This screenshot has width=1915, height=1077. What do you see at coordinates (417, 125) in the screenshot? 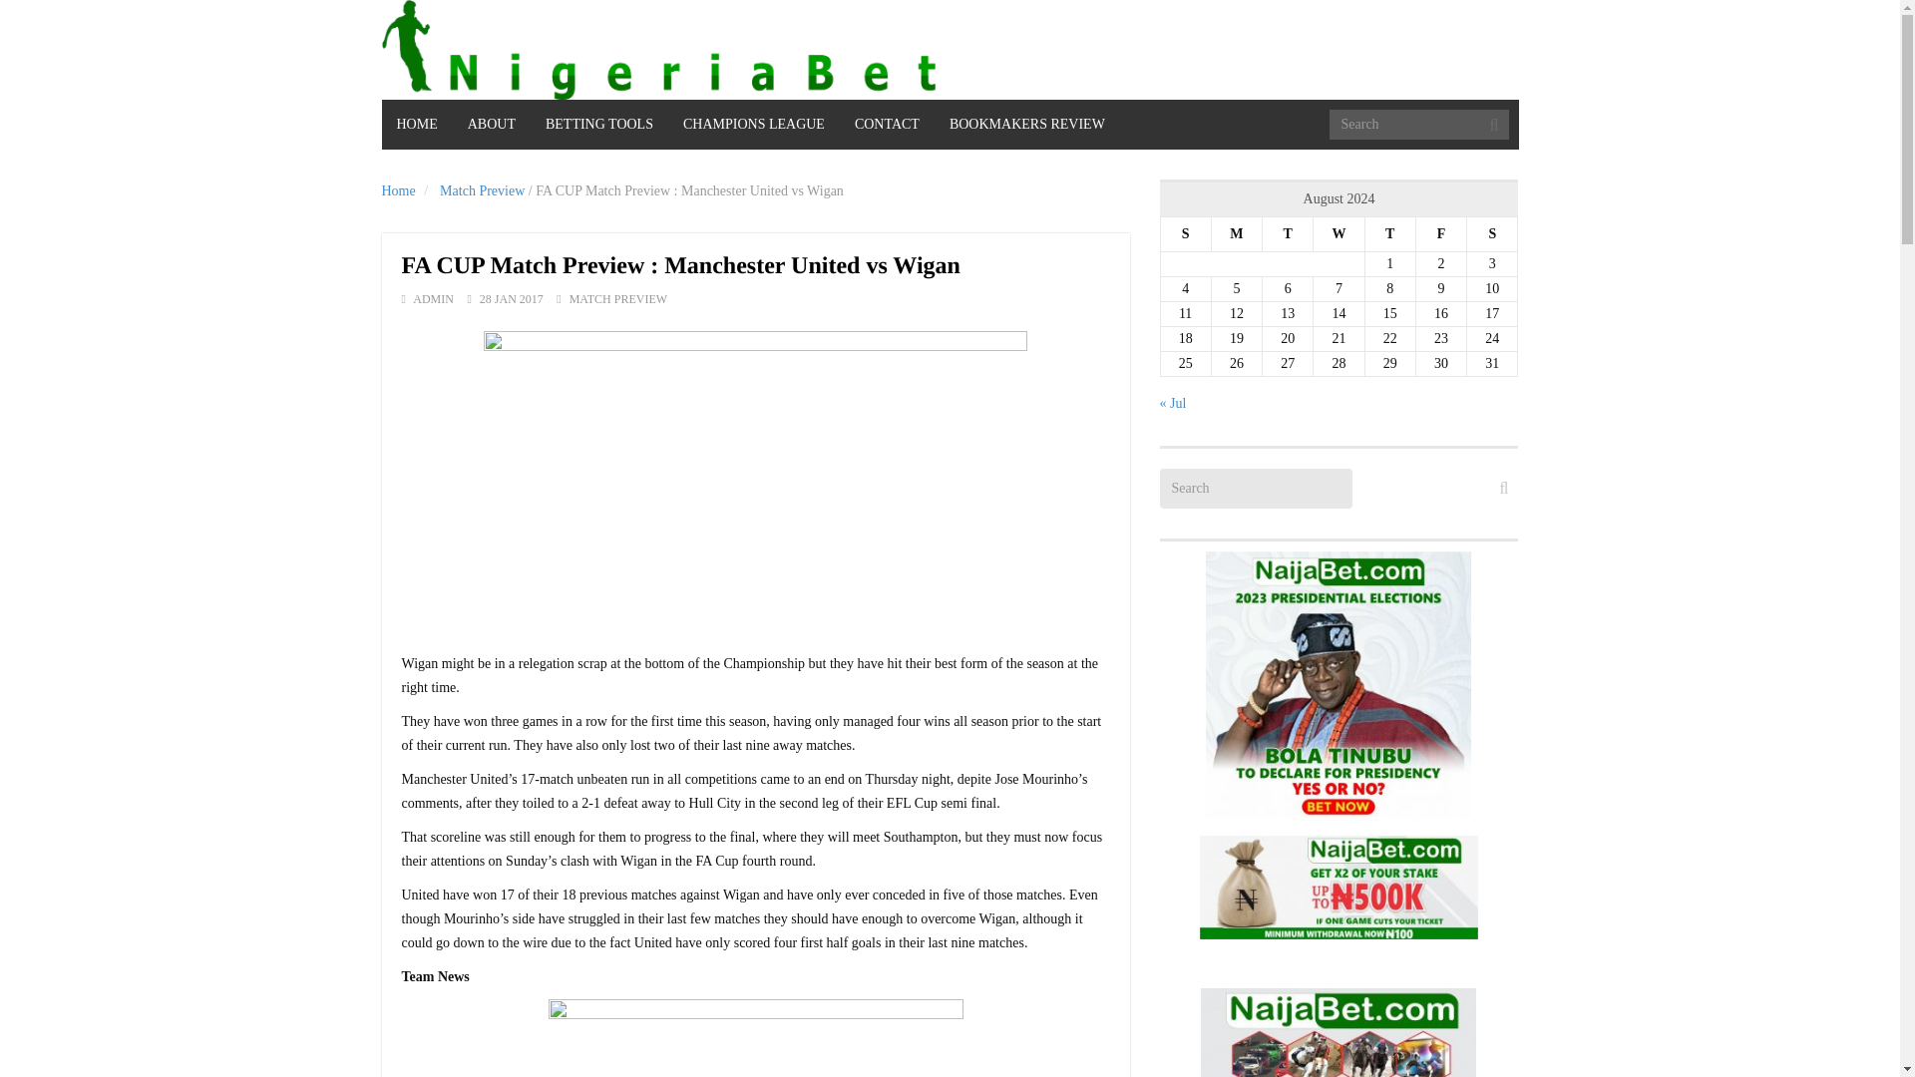
I see `HOME` at bounding box center [417, 125].